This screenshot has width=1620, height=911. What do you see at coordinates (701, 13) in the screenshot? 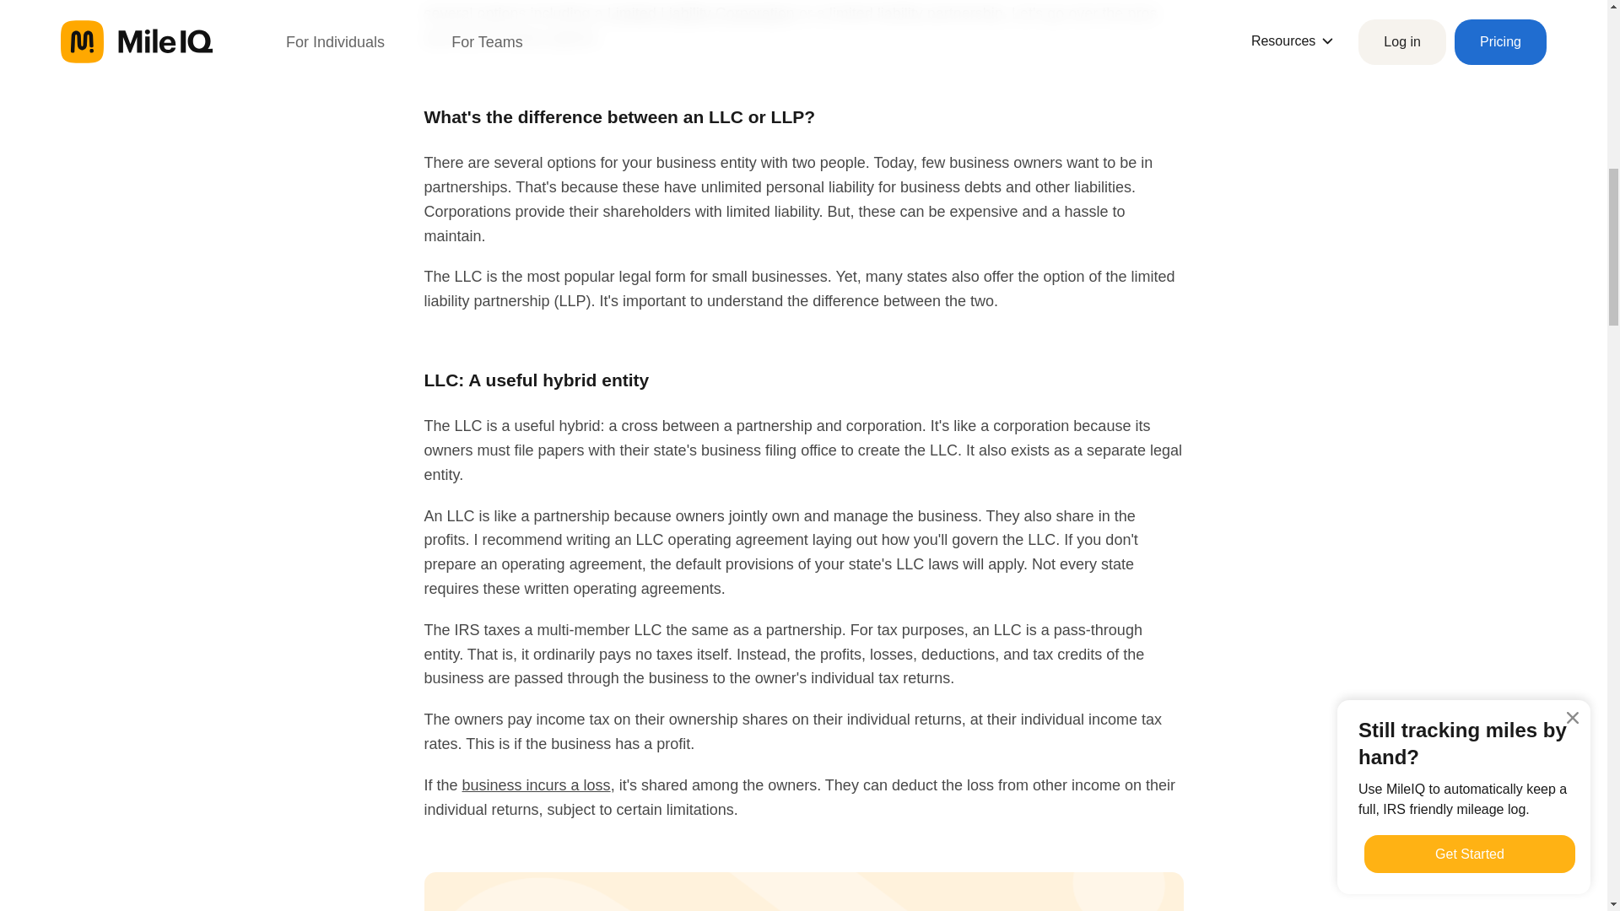
I see `Limited Liability Corporation` at bounding box center [701, 13].